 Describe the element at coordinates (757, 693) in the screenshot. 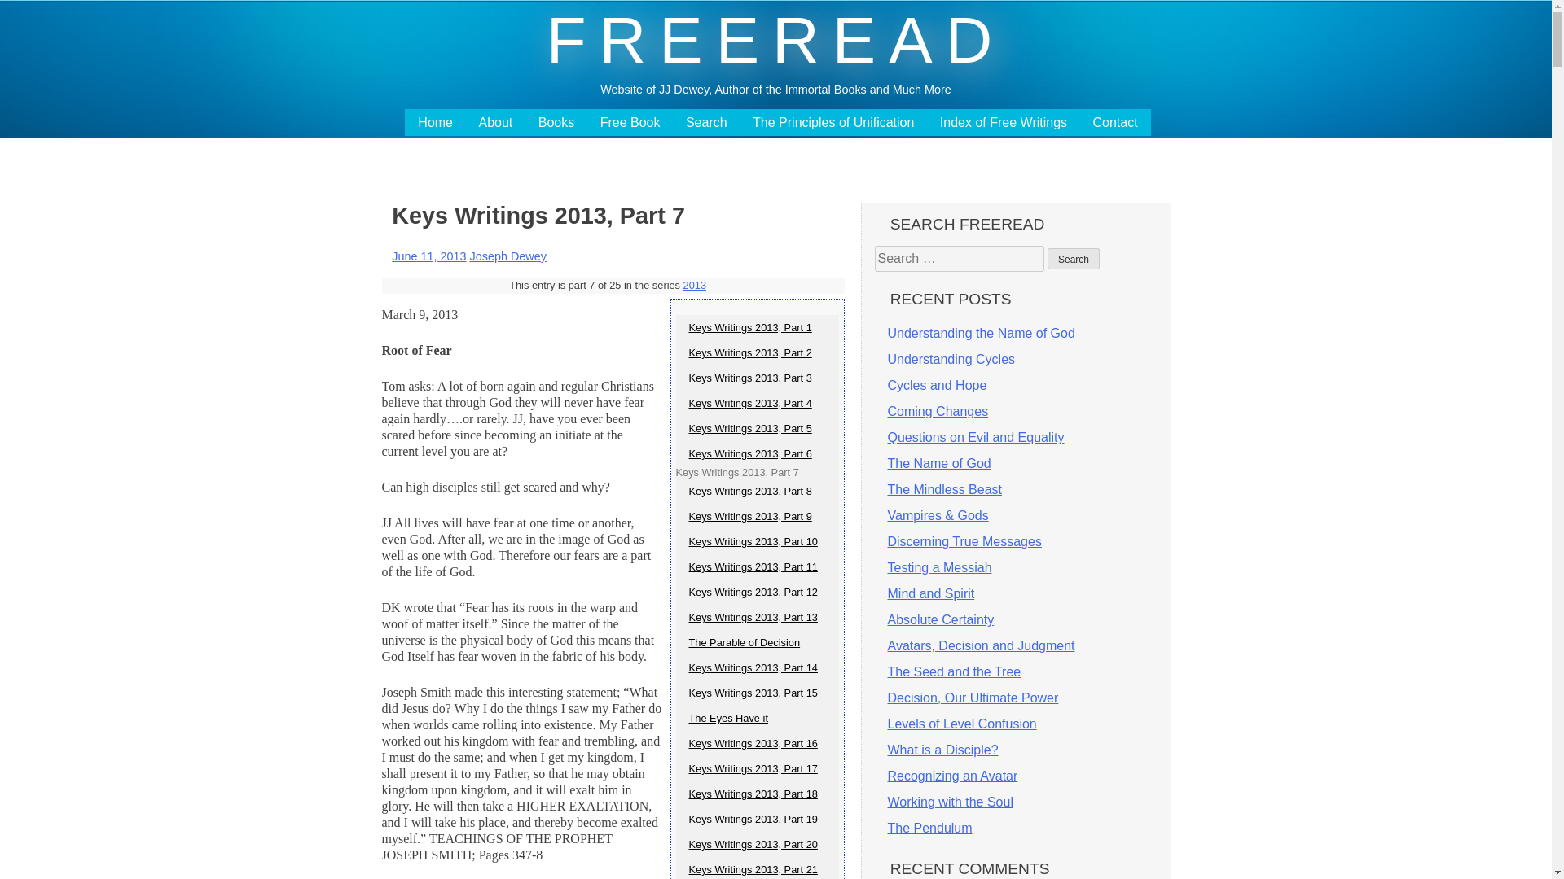

I see `Keys Writings 2013, Part 15` at that location.